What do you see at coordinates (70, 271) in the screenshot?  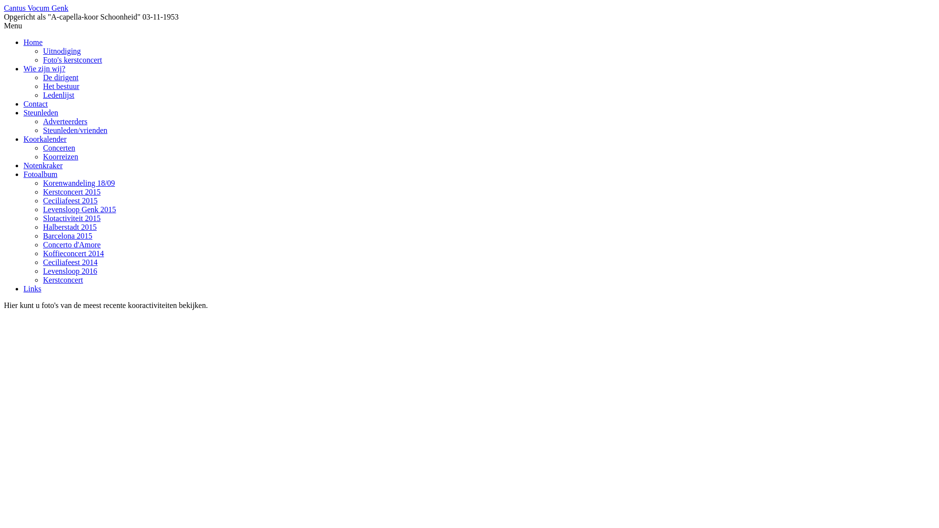 I see `Levensloop 2016` at bounding box center [70, 271].